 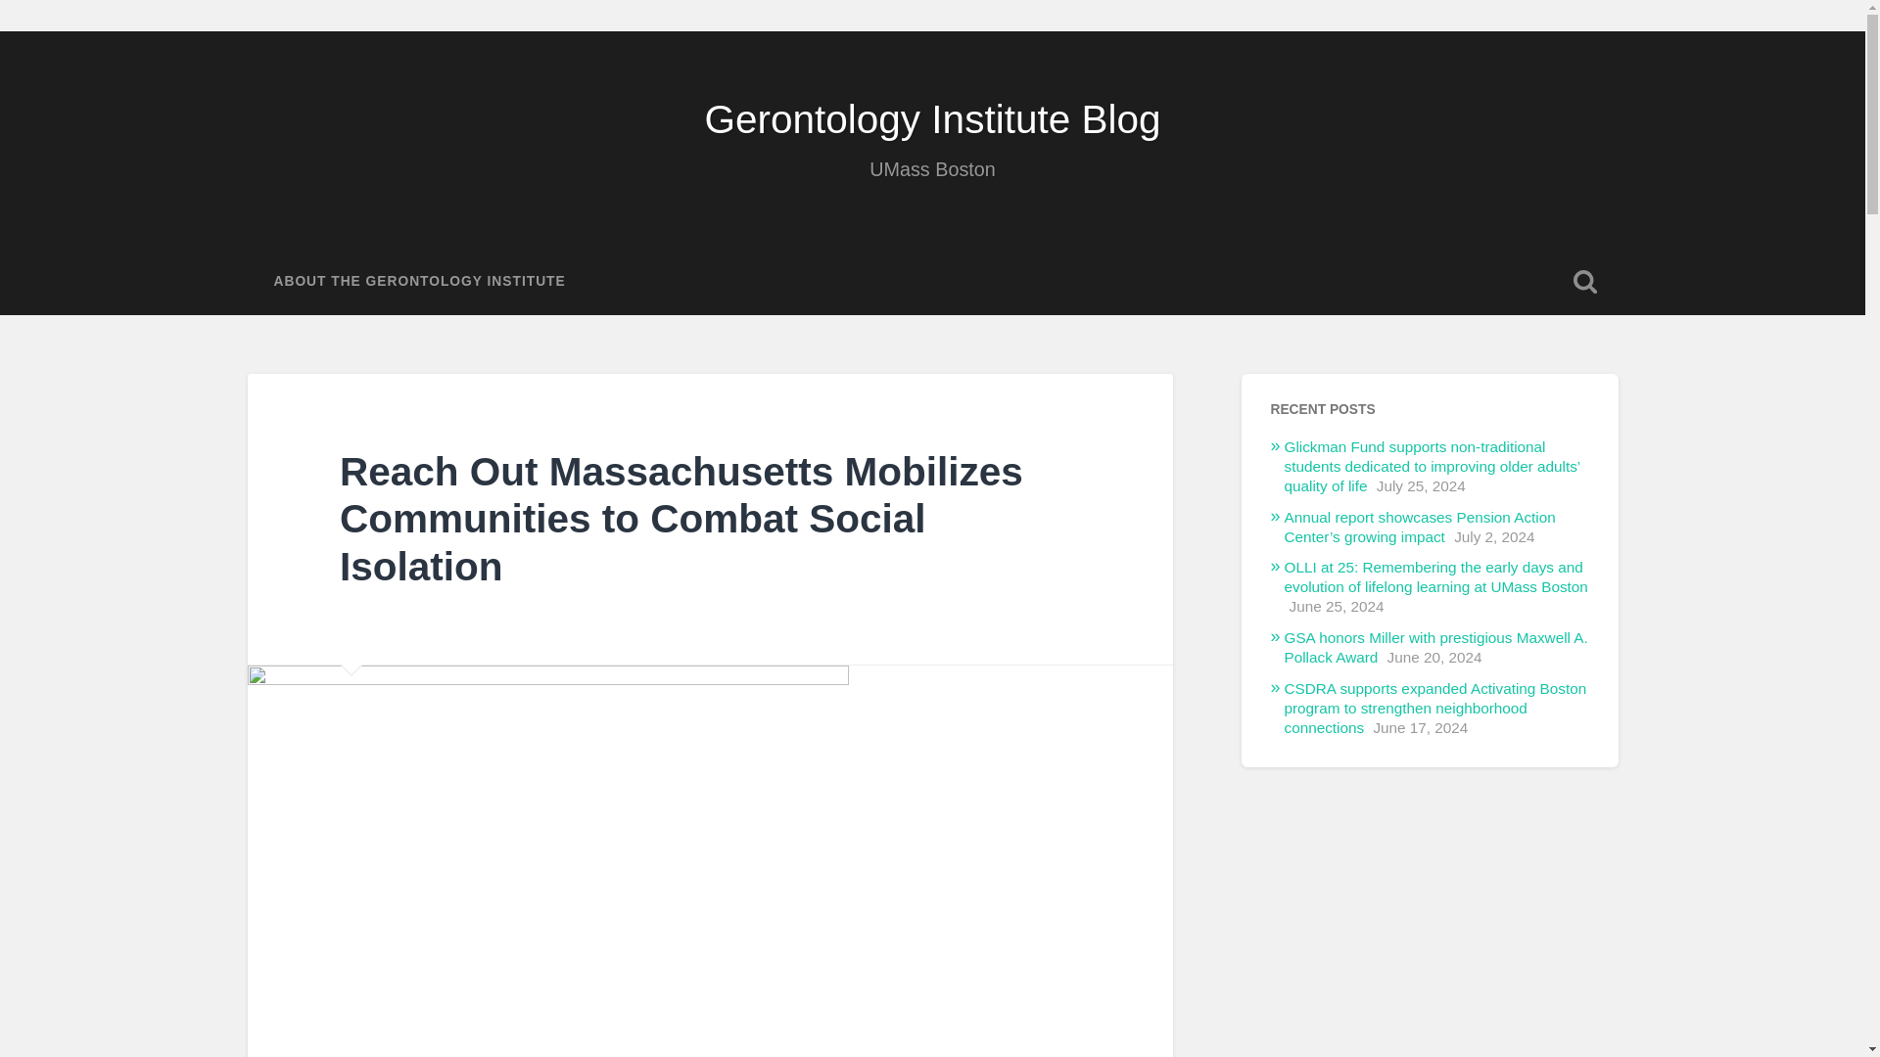 What do you see at coordinates (1435, 647) in the screenshot?
I see `GSA honors Miller with prestigious Maxwell A. Pollack Award` at bounding box center [1435, 647].